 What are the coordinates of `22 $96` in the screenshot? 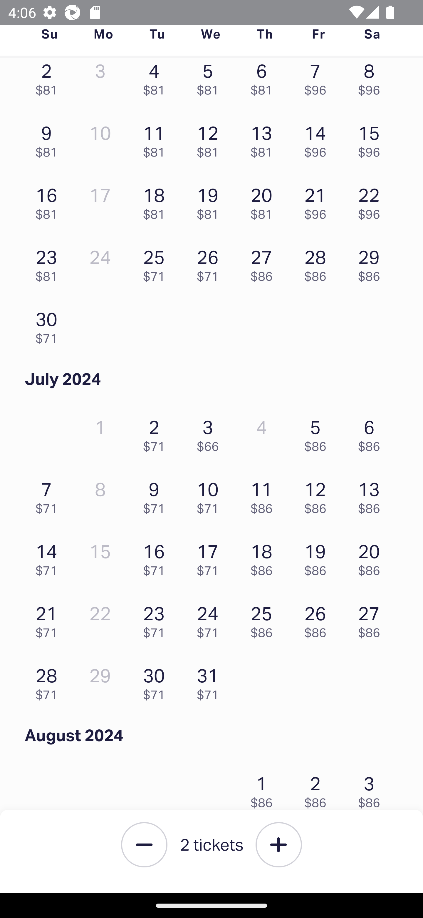 It's located at (372, 201).